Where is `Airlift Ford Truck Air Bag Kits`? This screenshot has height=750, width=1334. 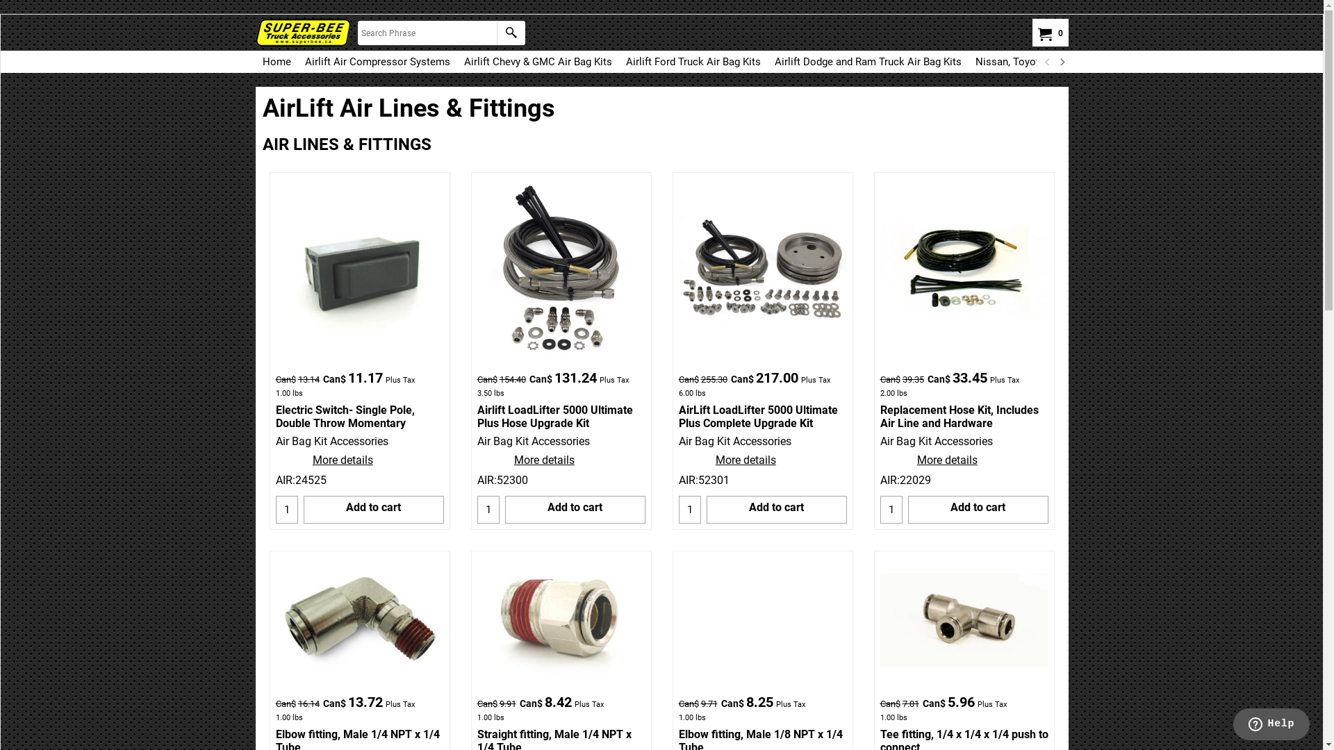 Airlift Ford Truck Air Bag Kits is located at coordinates (693, 62).